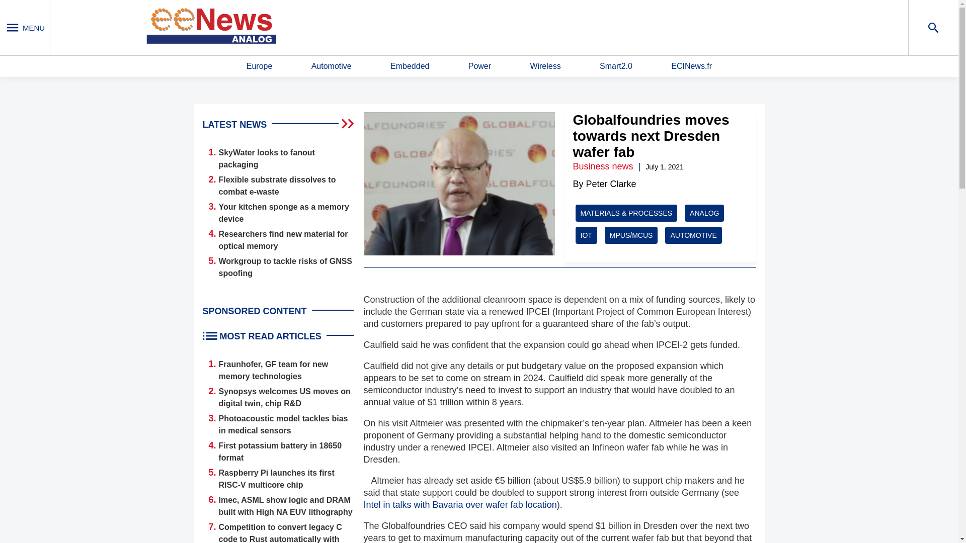 The width and height of the screenshot is (966, 543). Describe the element at coordinates (479, 66) in the screenshot. I see `Power` at that location.